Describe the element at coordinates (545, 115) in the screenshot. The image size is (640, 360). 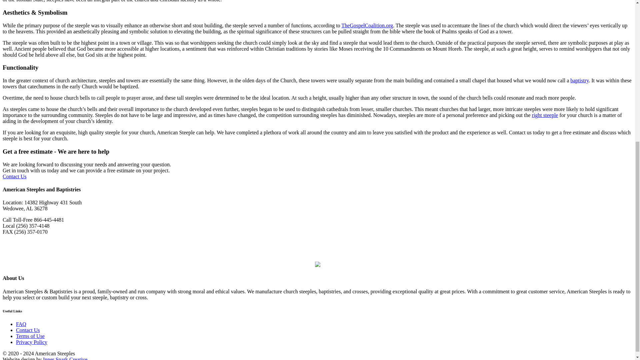
I see `right steeple` at that location.